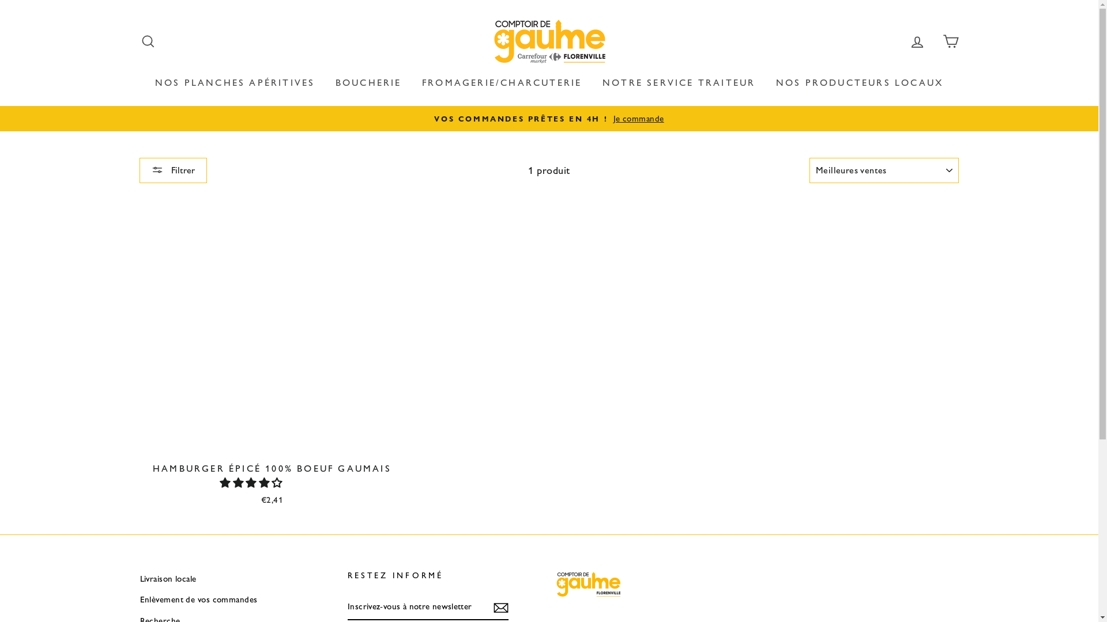  I want to click on Passer au contenu, so click(0, 0).